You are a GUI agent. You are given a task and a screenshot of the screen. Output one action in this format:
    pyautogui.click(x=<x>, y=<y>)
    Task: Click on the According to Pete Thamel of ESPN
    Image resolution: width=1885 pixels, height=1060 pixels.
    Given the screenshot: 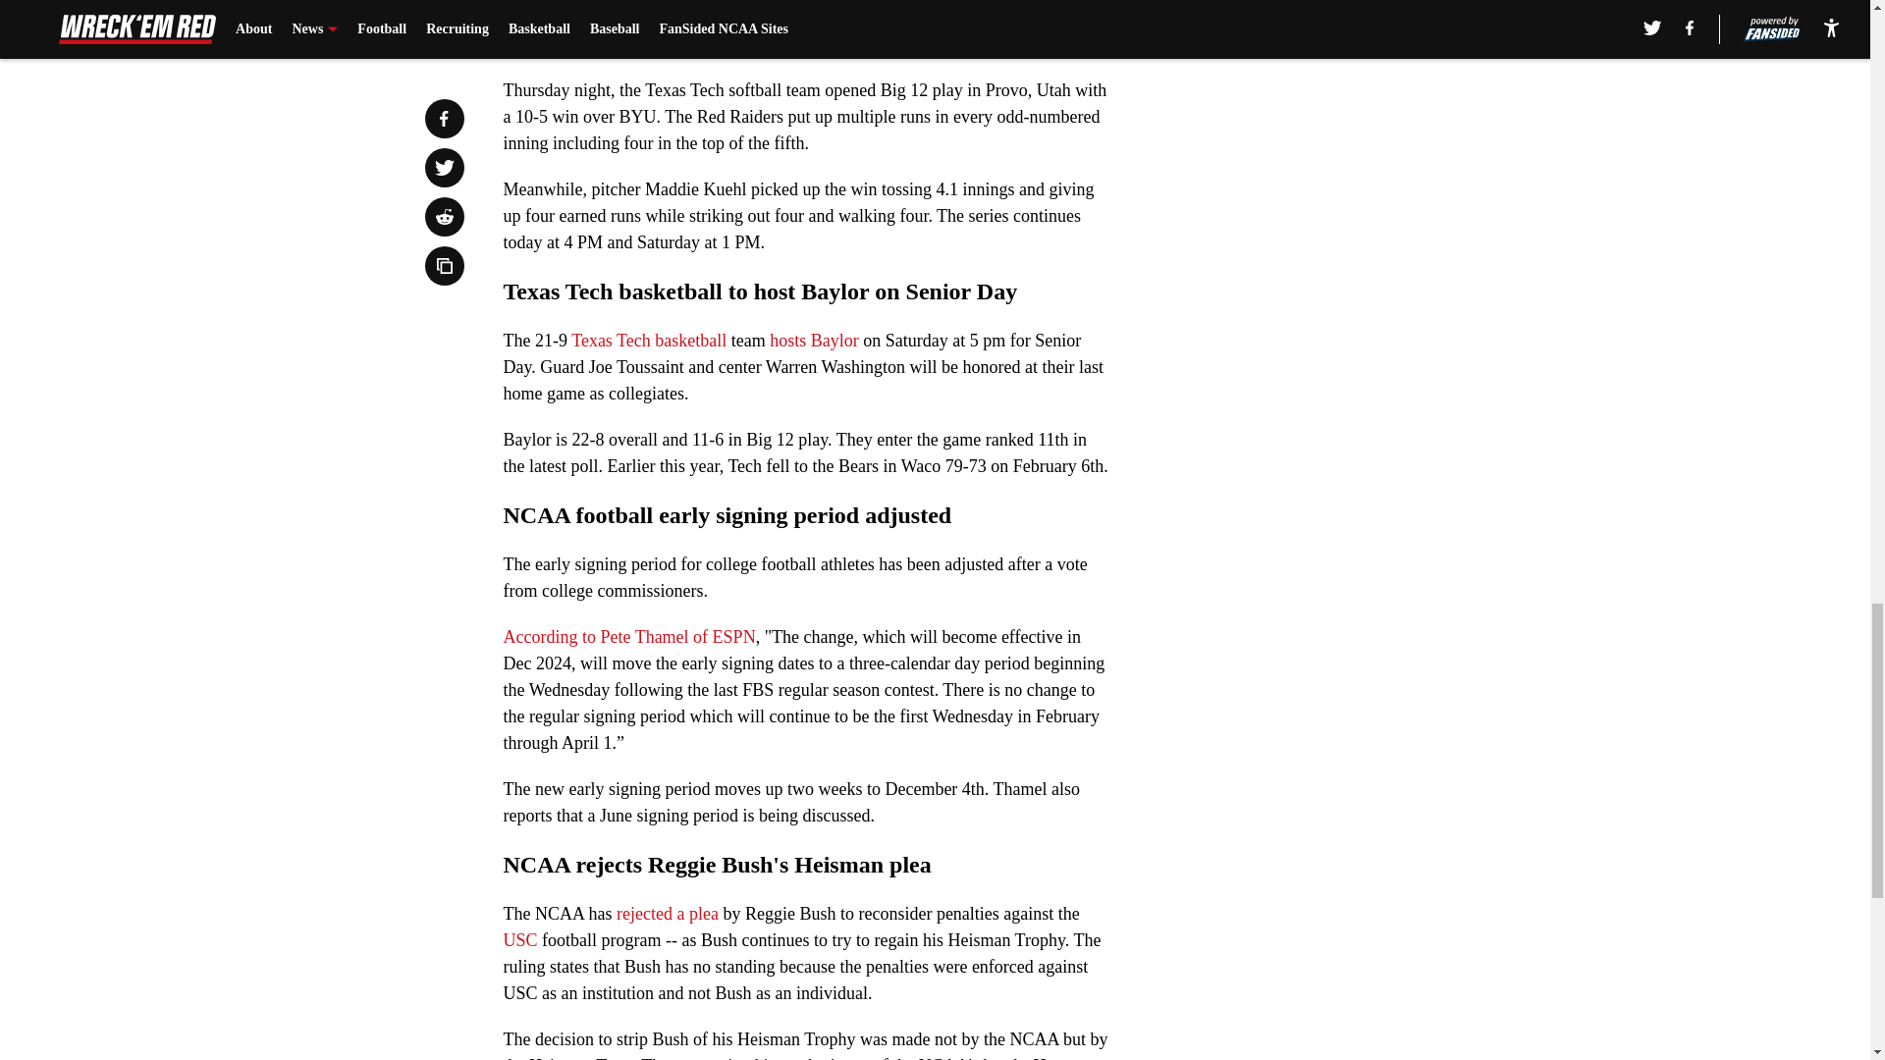 What is the action you would take?
    pyautogui.click(x=628, y=636)
    